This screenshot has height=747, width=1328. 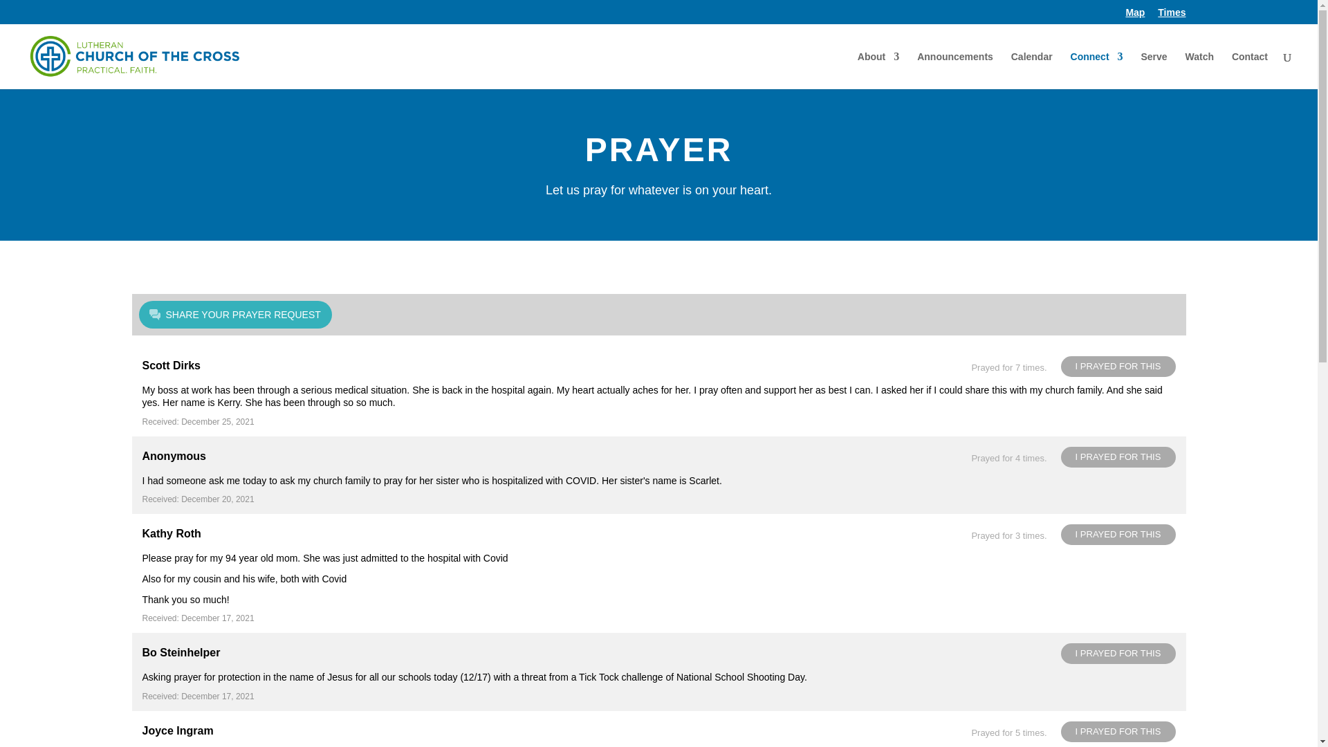 I want to click on Announcements, so click(x=955, y=70).